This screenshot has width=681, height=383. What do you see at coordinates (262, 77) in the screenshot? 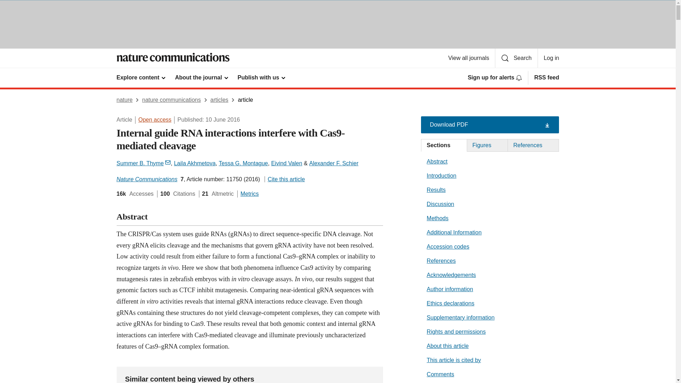
I see `Publish with us` at bounding box center [262, 77].